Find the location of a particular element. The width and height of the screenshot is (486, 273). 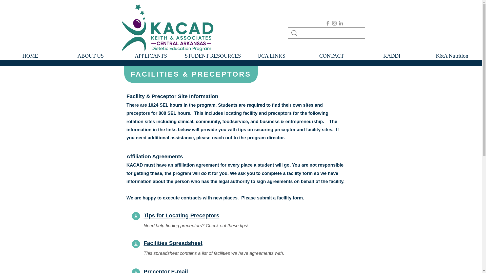

UCA LINKS is located at coordinates (271, 55).